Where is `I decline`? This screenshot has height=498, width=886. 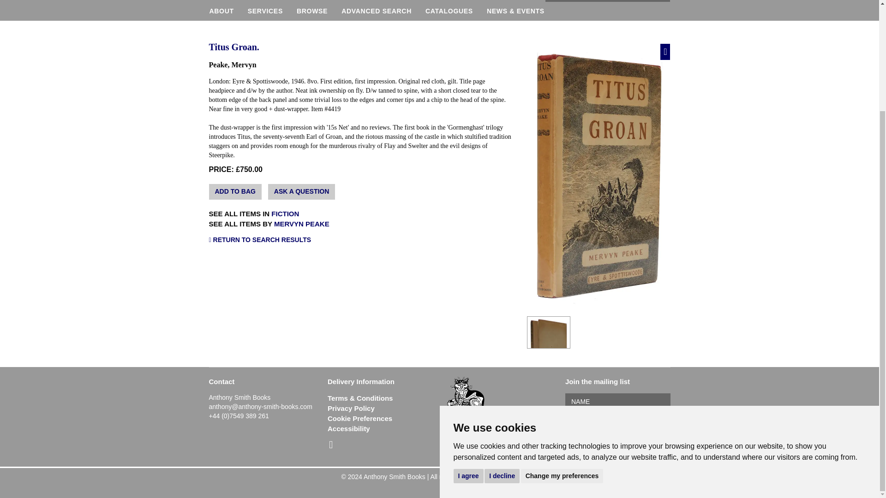 I decline is located at coordinates (502, 338).